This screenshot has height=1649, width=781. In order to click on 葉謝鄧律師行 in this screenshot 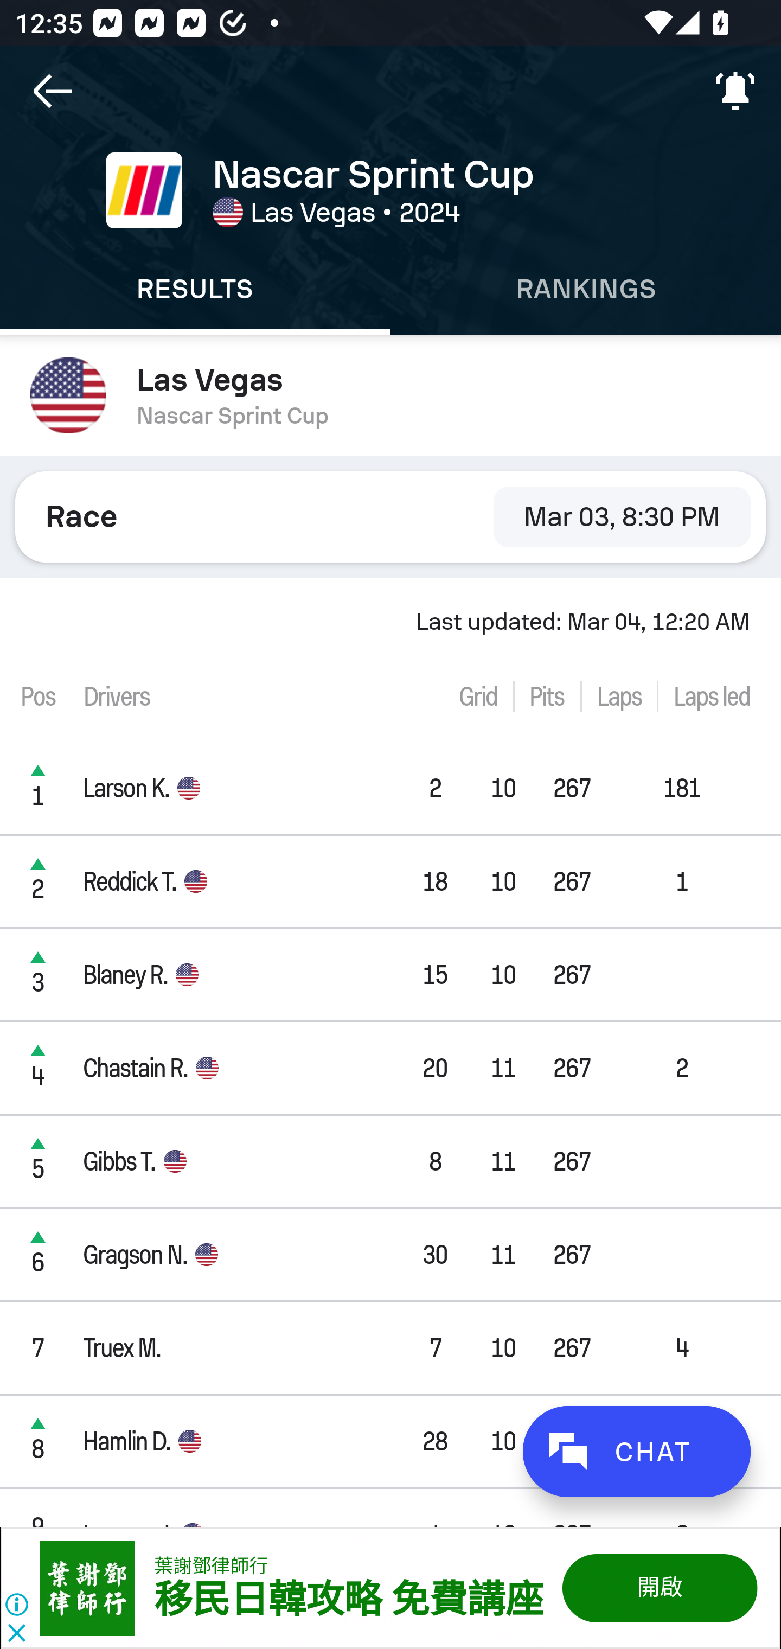, I will do `click(211, 1565)`.